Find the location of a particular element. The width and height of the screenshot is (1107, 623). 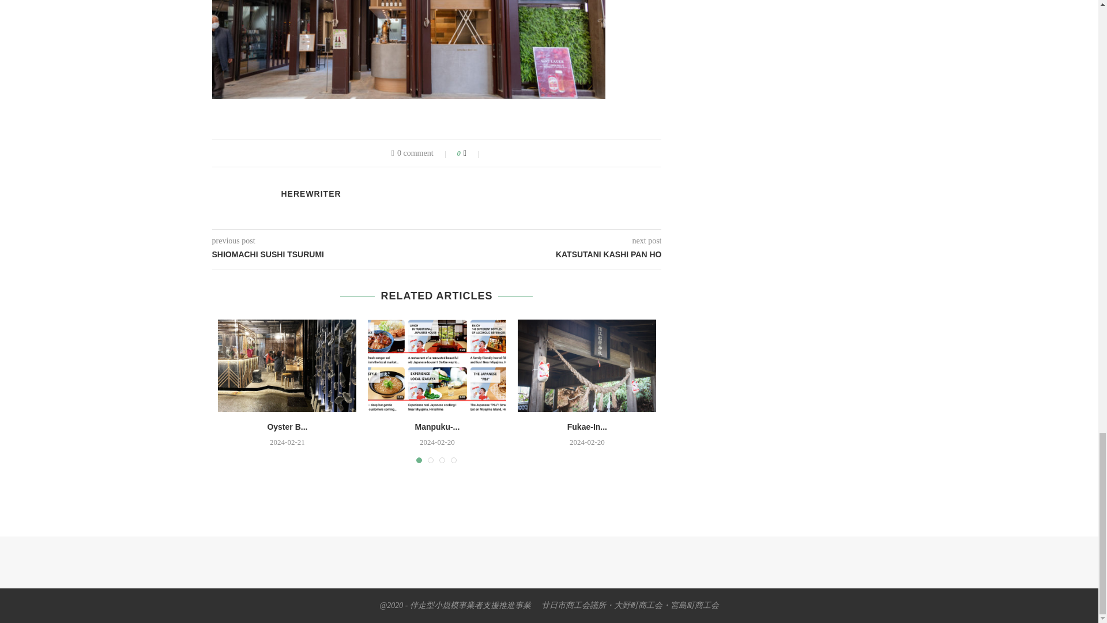

Fukae-Inari Shrine is located at coordinates (587, 366).